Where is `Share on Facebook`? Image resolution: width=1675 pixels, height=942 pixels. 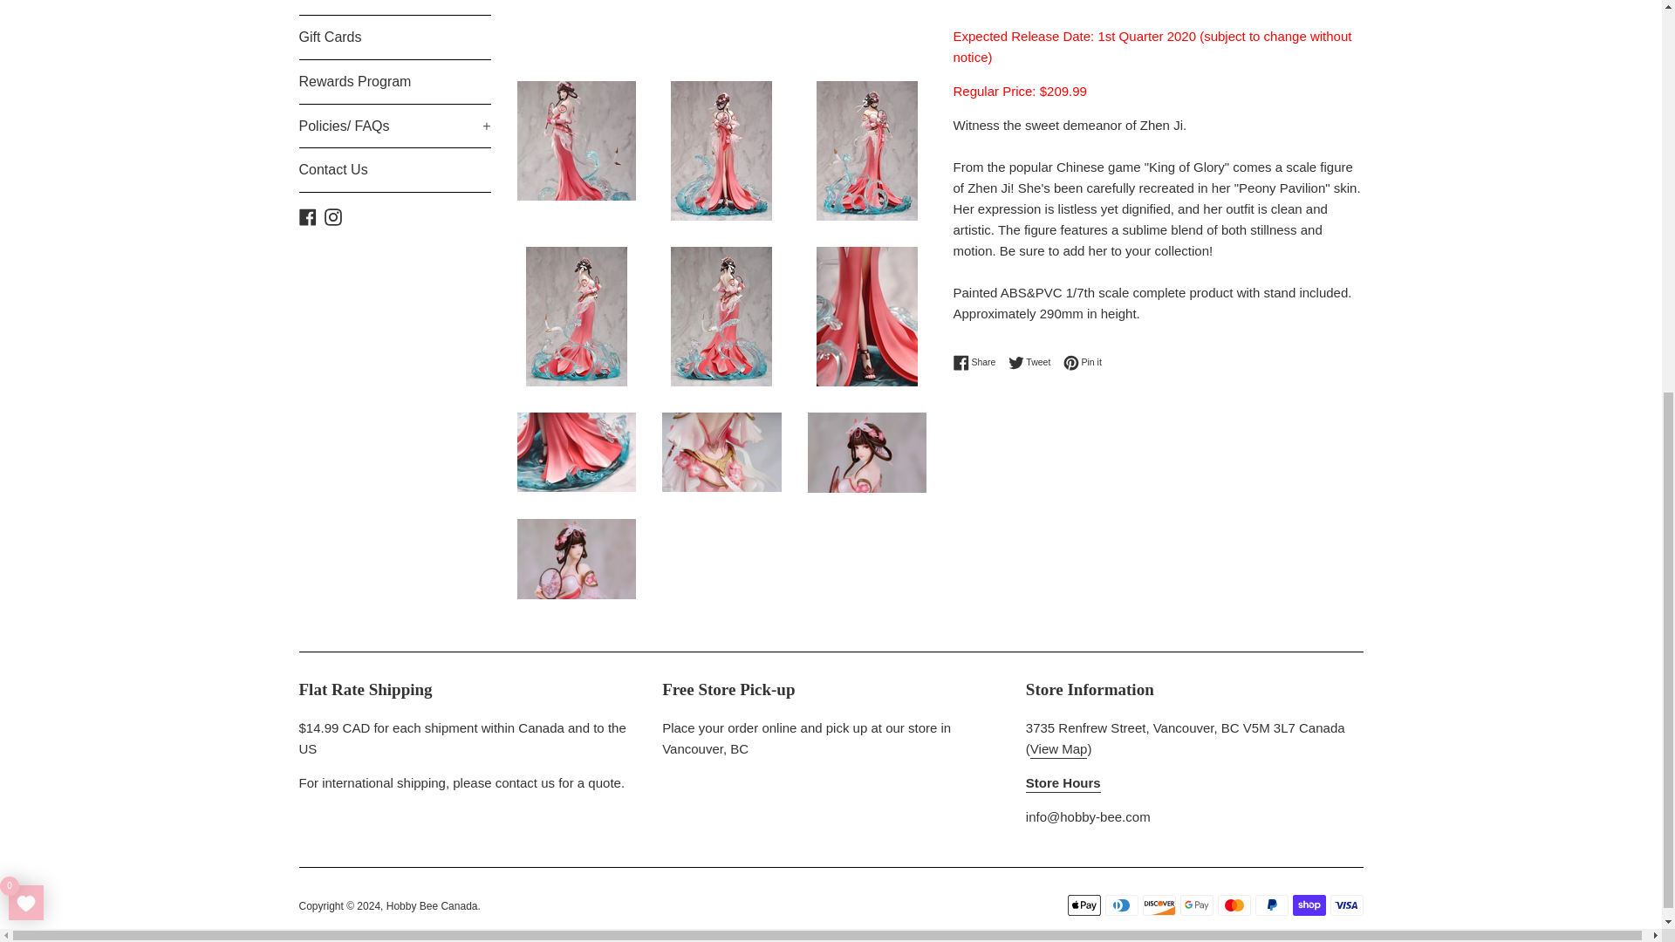
Share on Facebook is located at coordinates (978, 363).